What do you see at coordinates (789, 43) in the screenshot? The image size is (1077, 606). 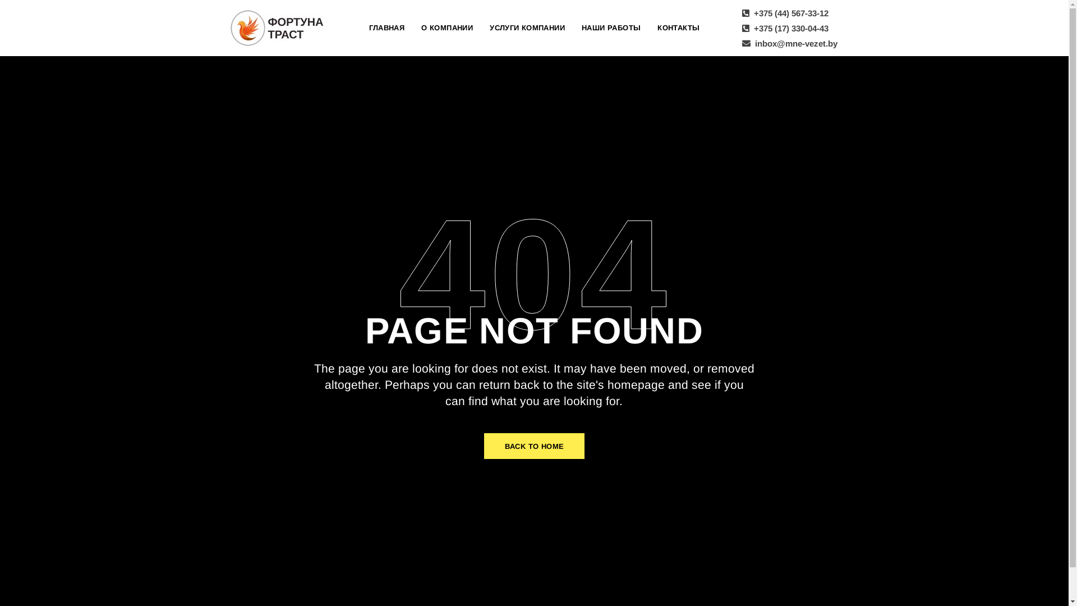 I see ` inbox@mne-vezet.by` at bounding box center [789, 43].